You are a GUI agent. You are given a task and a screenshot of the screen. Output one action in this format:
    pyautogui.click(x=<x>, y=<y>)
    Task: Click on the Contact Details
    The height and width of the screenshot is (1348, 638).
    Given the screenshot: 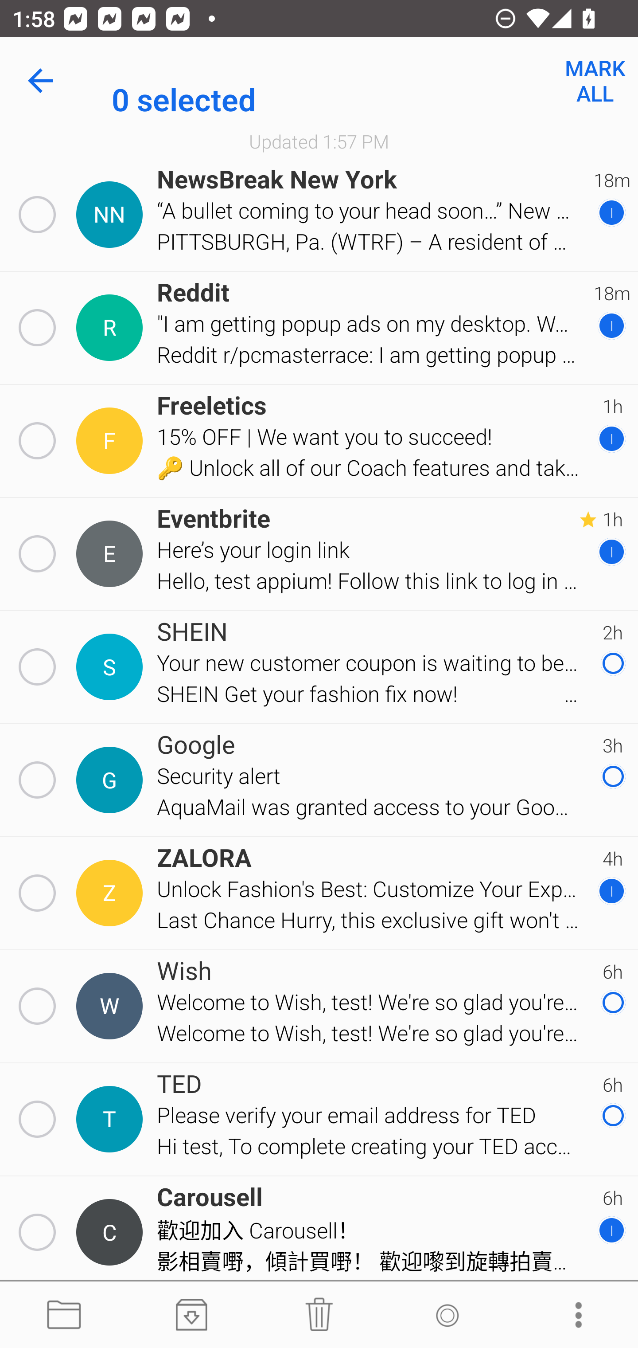 What is the action you would take?
    pyautogui.click(x=112, y=893)
    